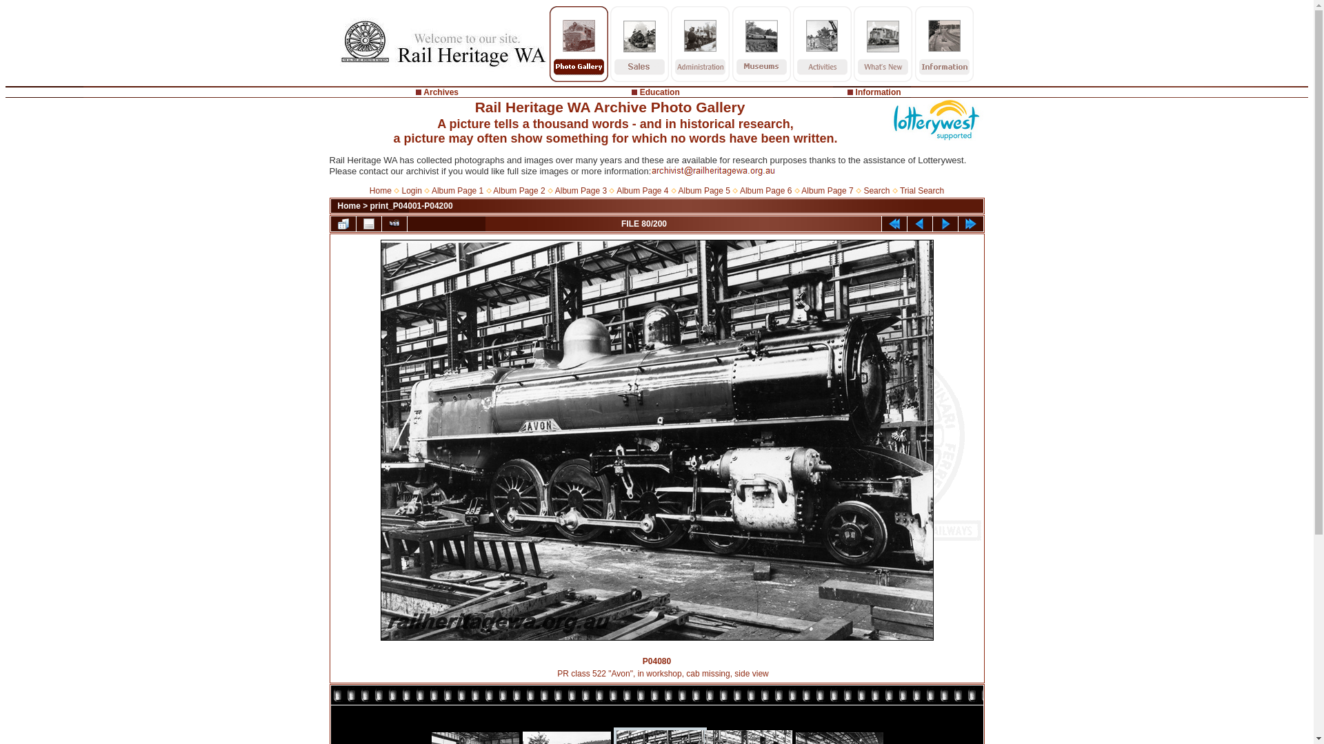 This screenshot has width=1324, height=744. I want to click on Return to start, so click(894, 224).